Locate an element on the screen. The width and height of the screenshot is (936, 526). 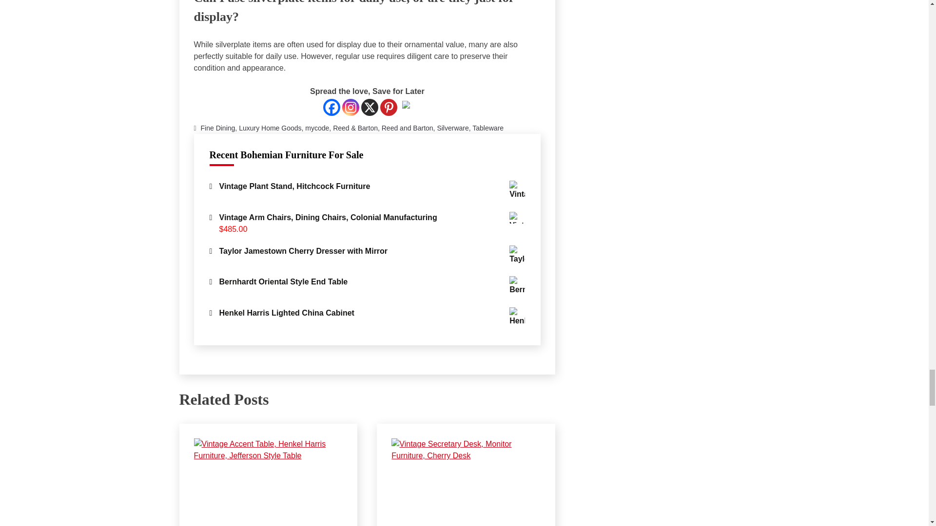
X is located at coordinates (370, 107).